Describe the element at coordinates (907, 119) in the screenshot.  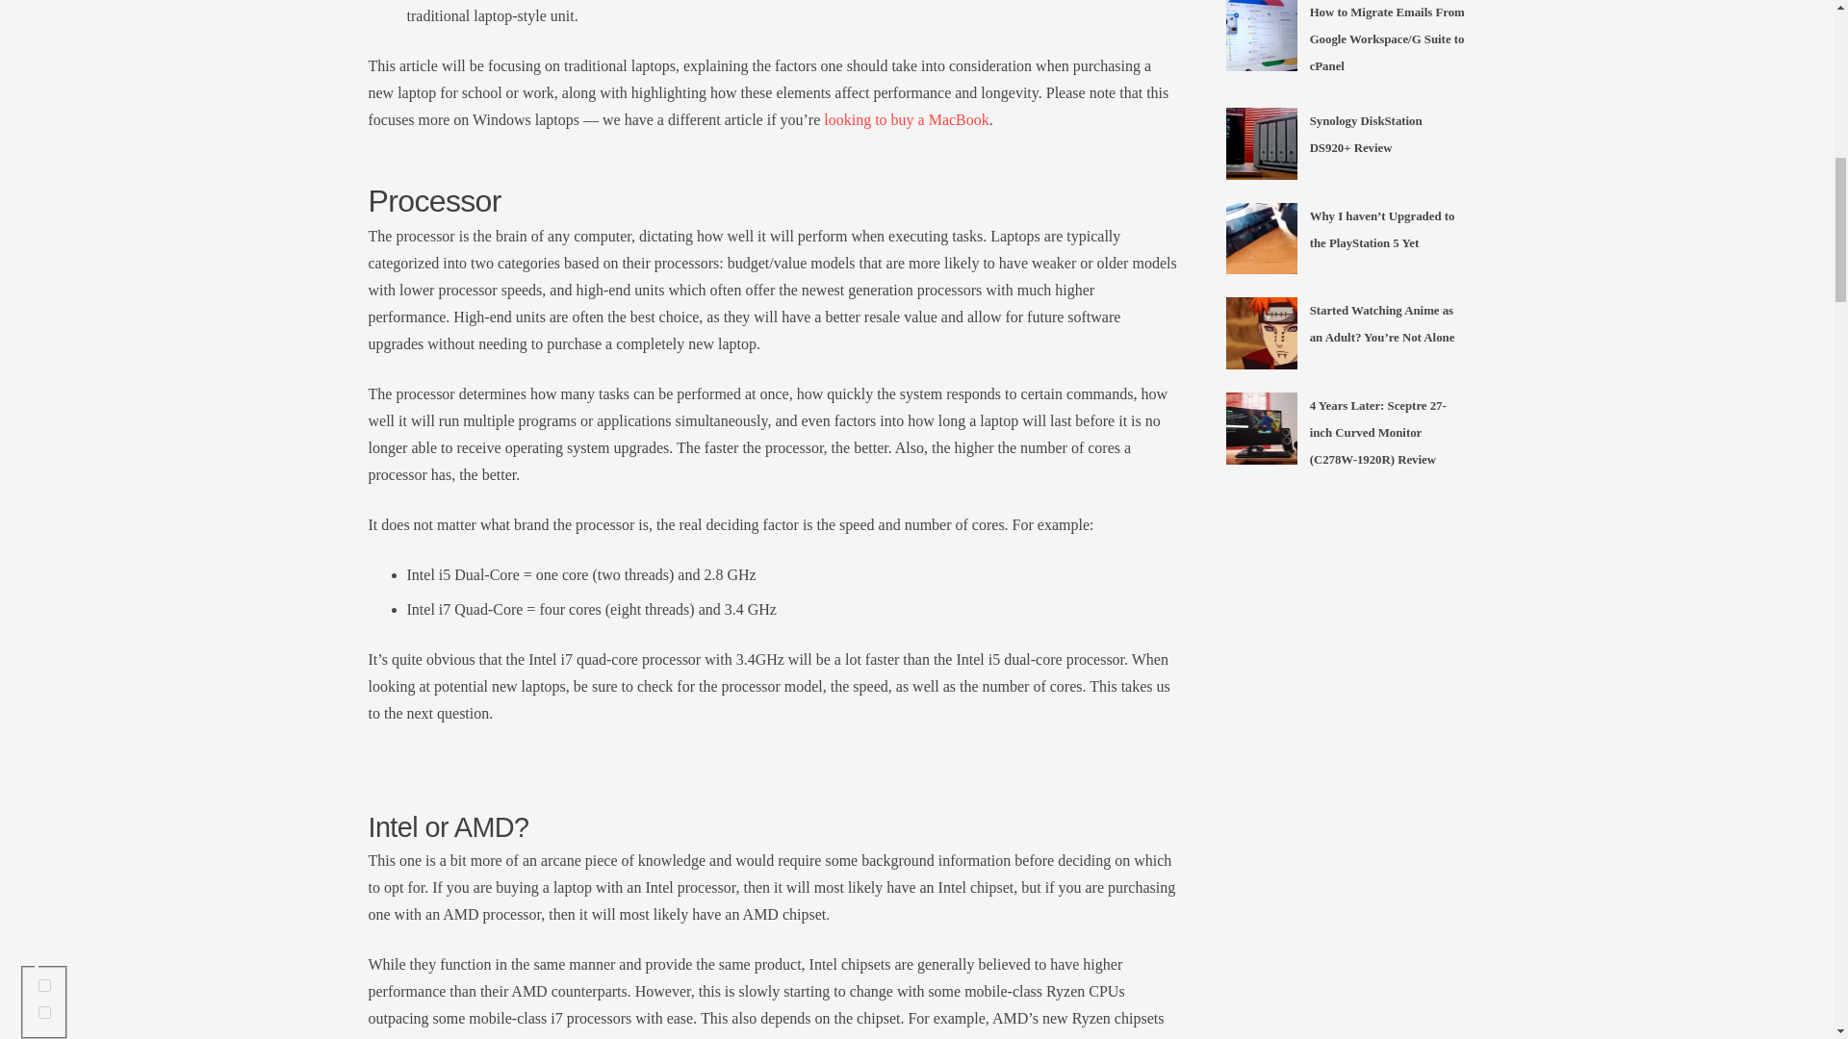
I see `looking to buy a MacBook` at that location.